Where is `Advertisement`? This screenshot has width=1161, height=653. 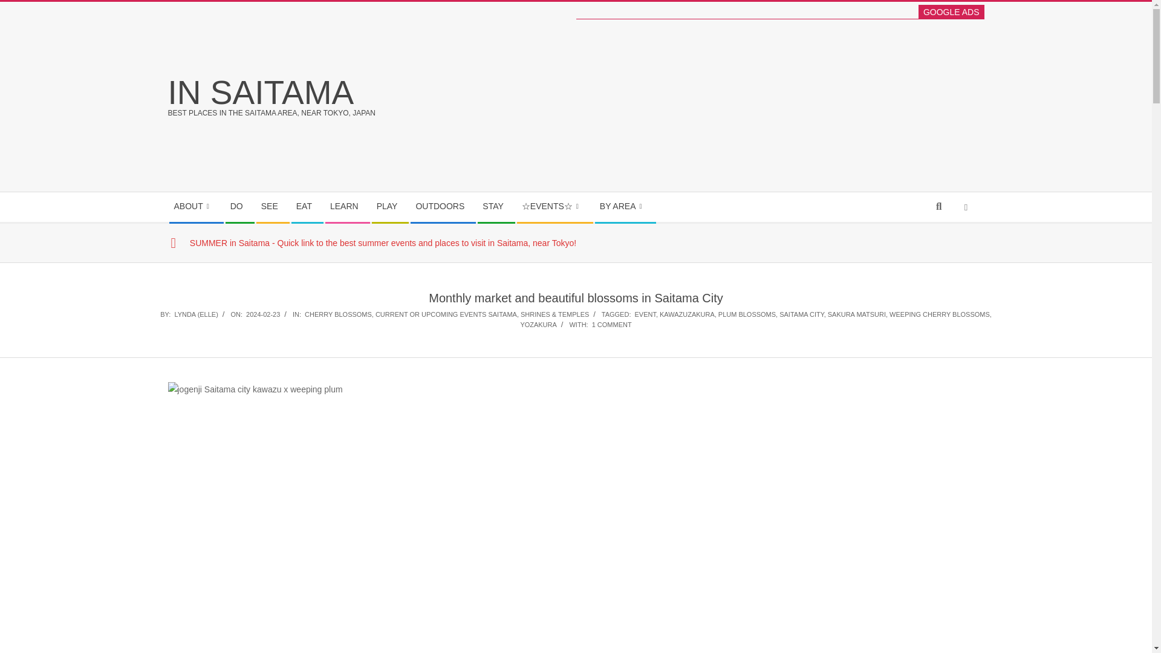
Advertisement is located at coordinates (797, 104).